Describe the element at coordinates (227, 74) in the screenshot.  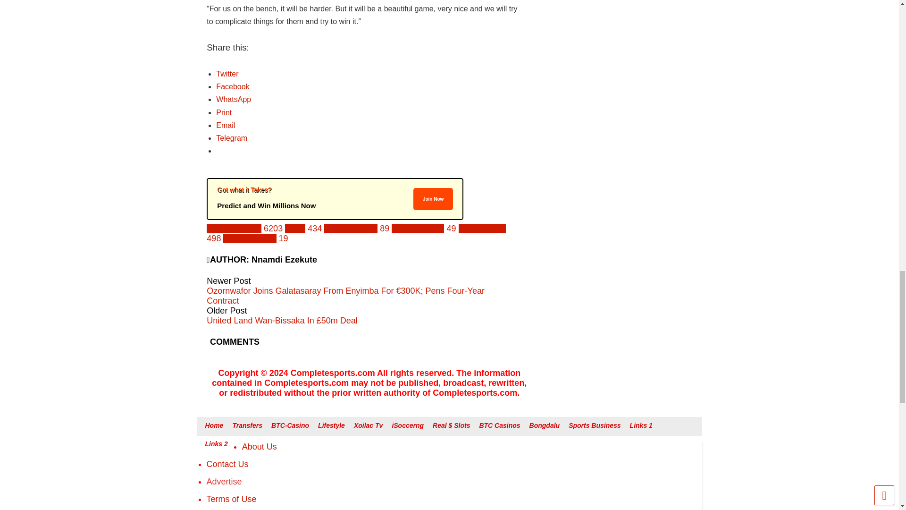
I see `Click to share on Twitter` at that location.